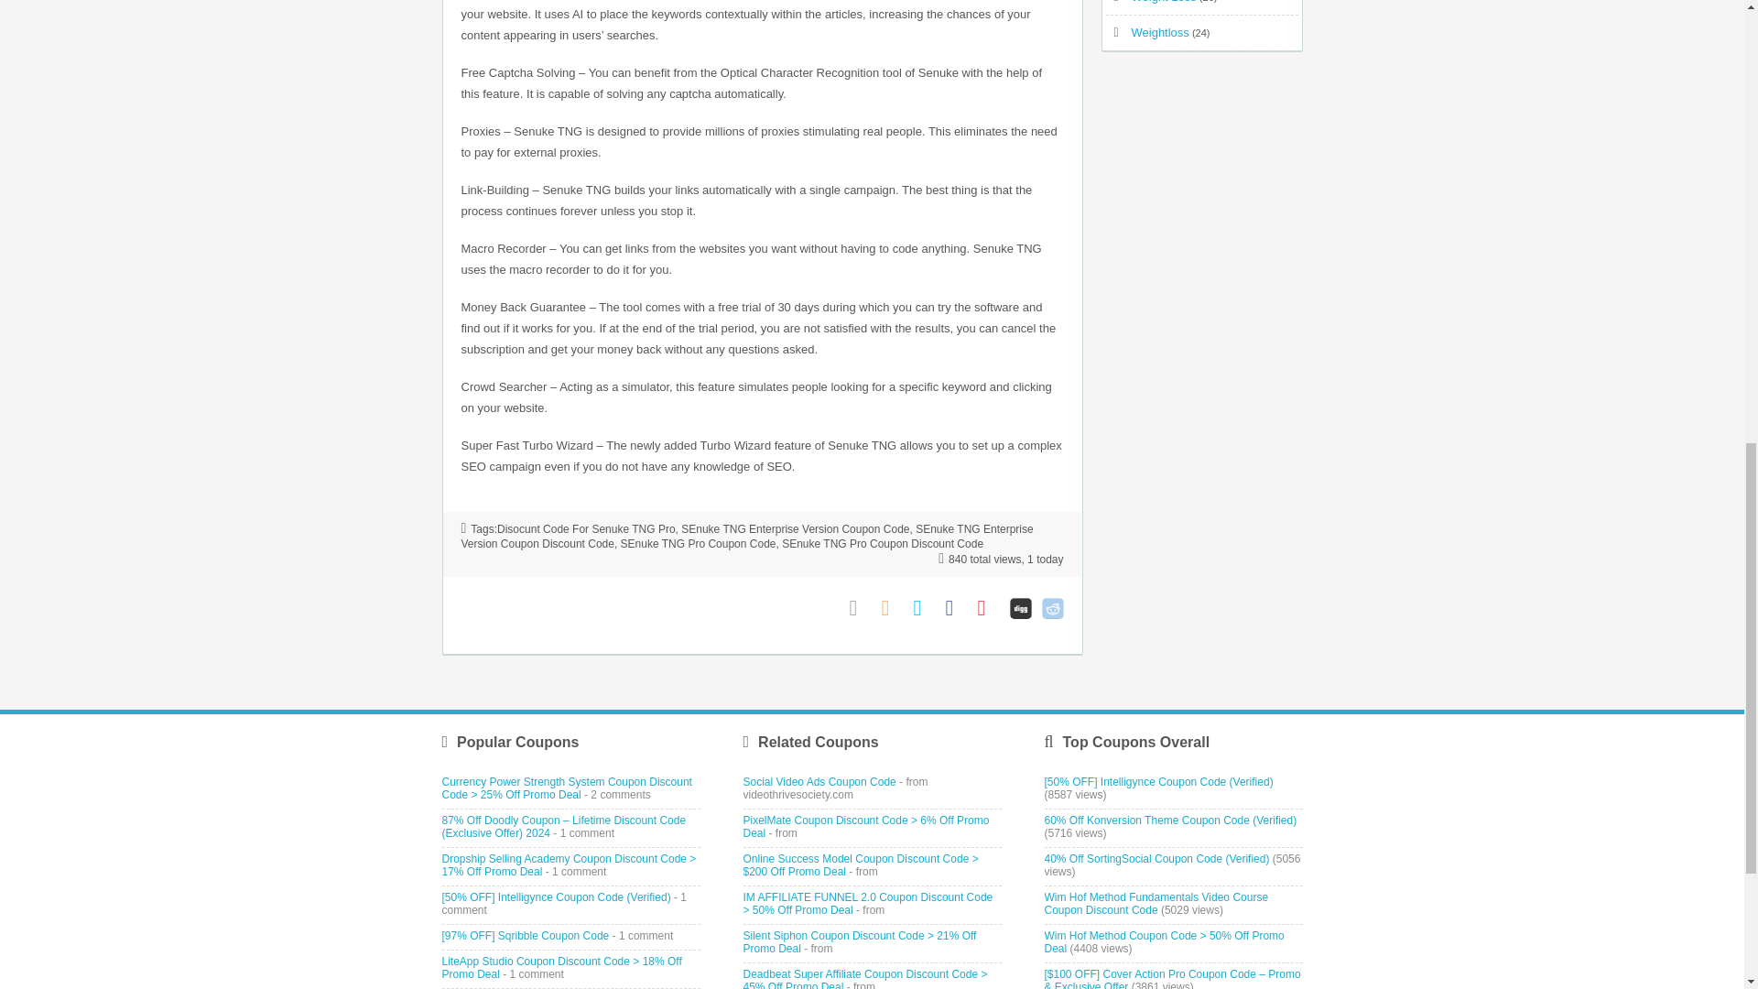 The height and width of the screenshot is (989, 1758). I want to click on Twitter, so click(925, 608).